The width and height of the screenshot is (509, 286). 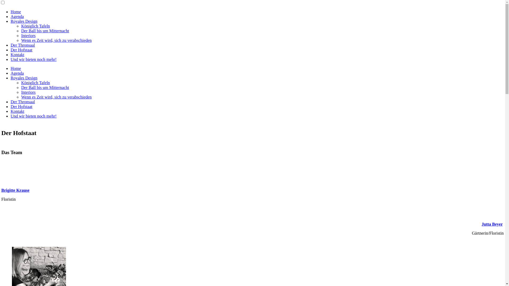 What do you see at coordinates (24, 78) in the screenshot?
I see `Royales Design` at bounding box center [24, 78].